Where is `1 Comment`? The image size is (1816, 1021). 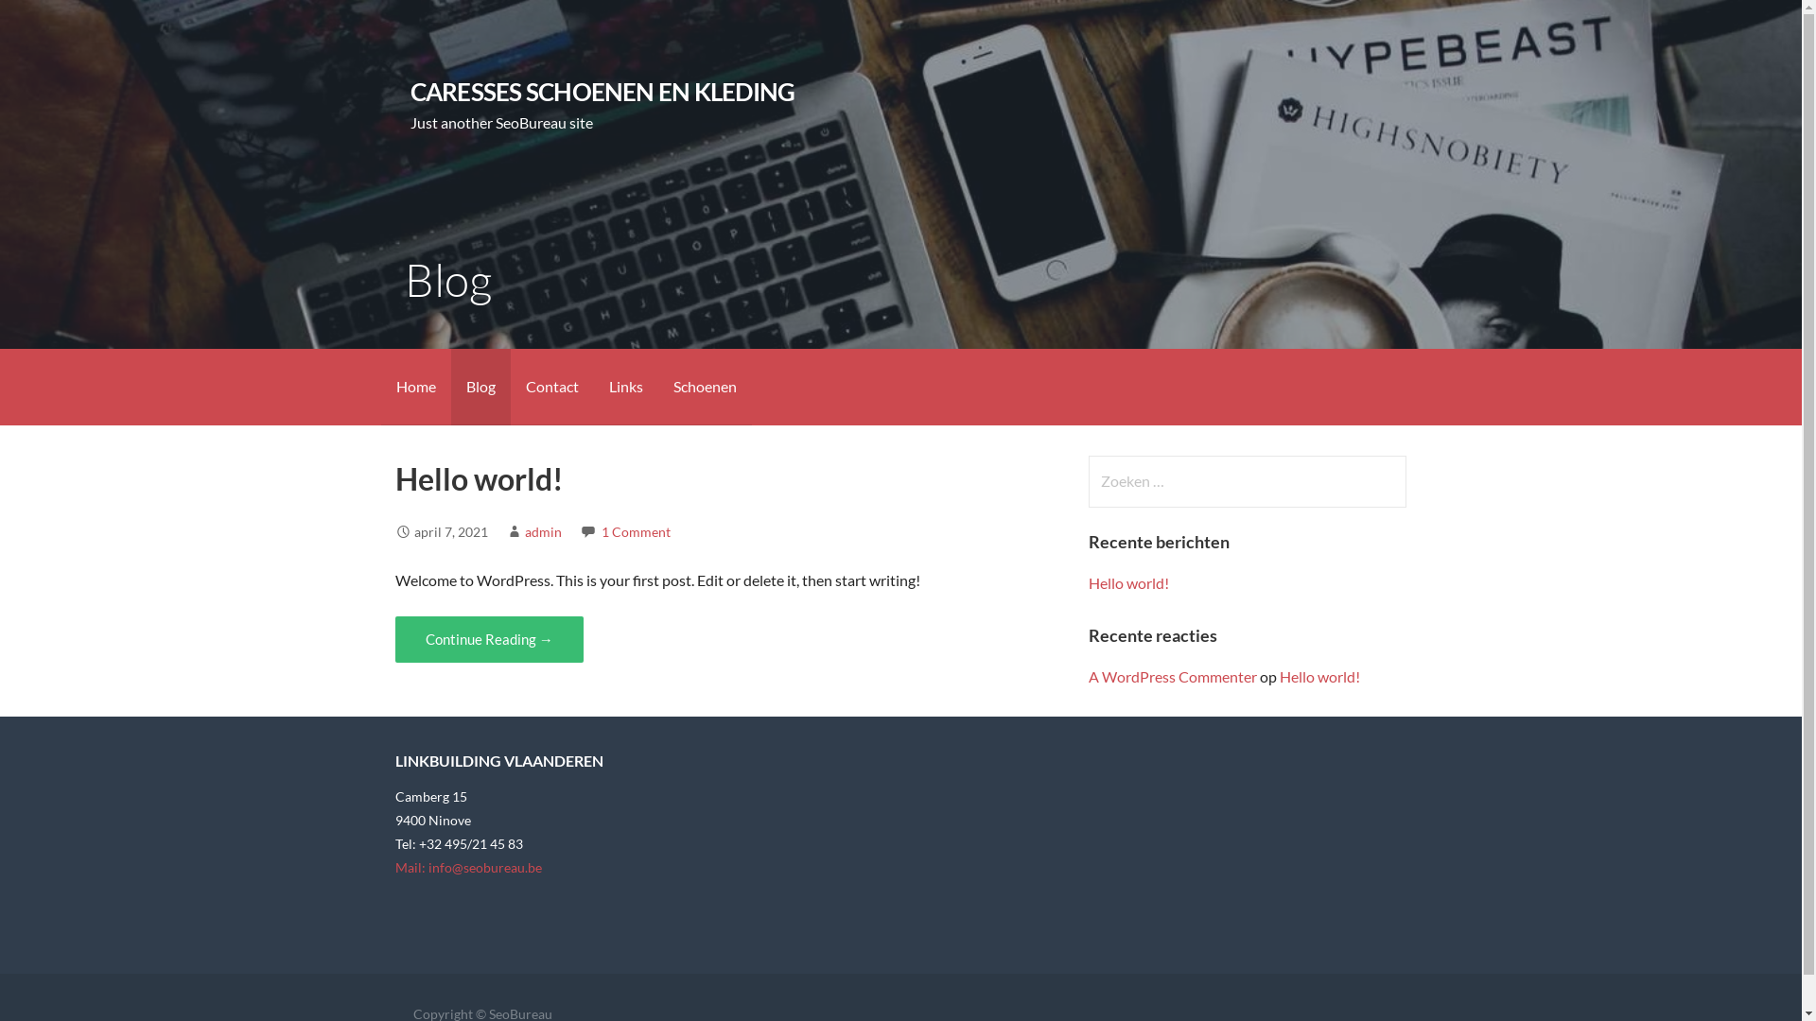
1 Comment is located at coordinates (636, 531).